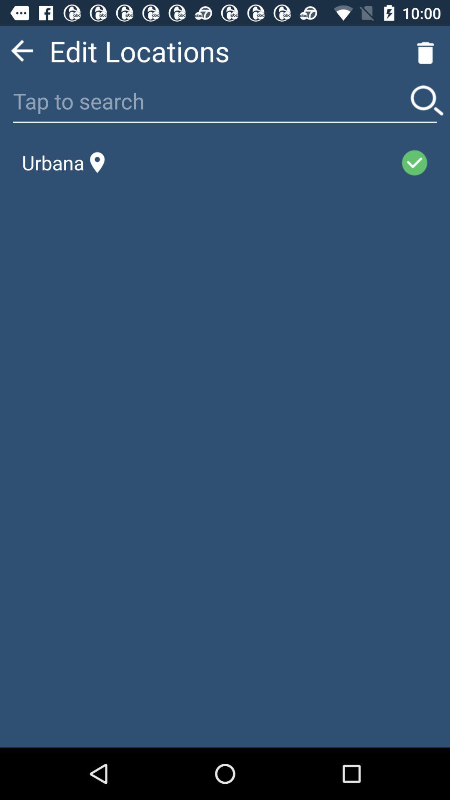 The image size is (450, 800). Describe the element at coordinates (22, 51) in the screenshot. I see `go back` at that location.